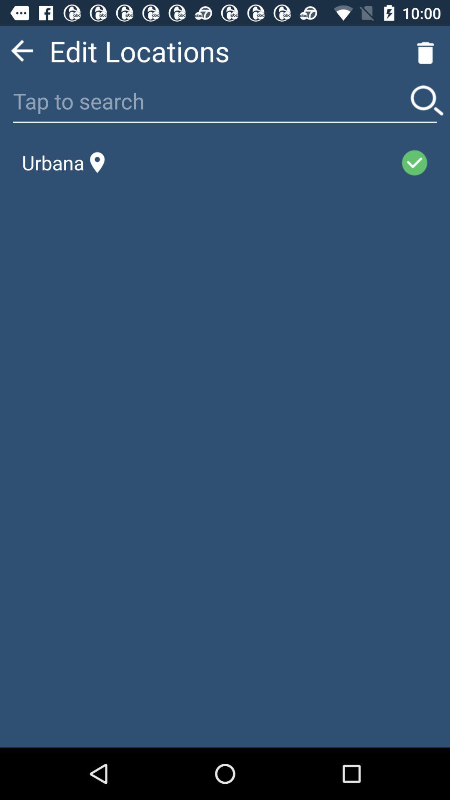 The image size is (450, 800). Describe the element at coordinates (22, 51) in the screenshot. I see `go back` at that location.